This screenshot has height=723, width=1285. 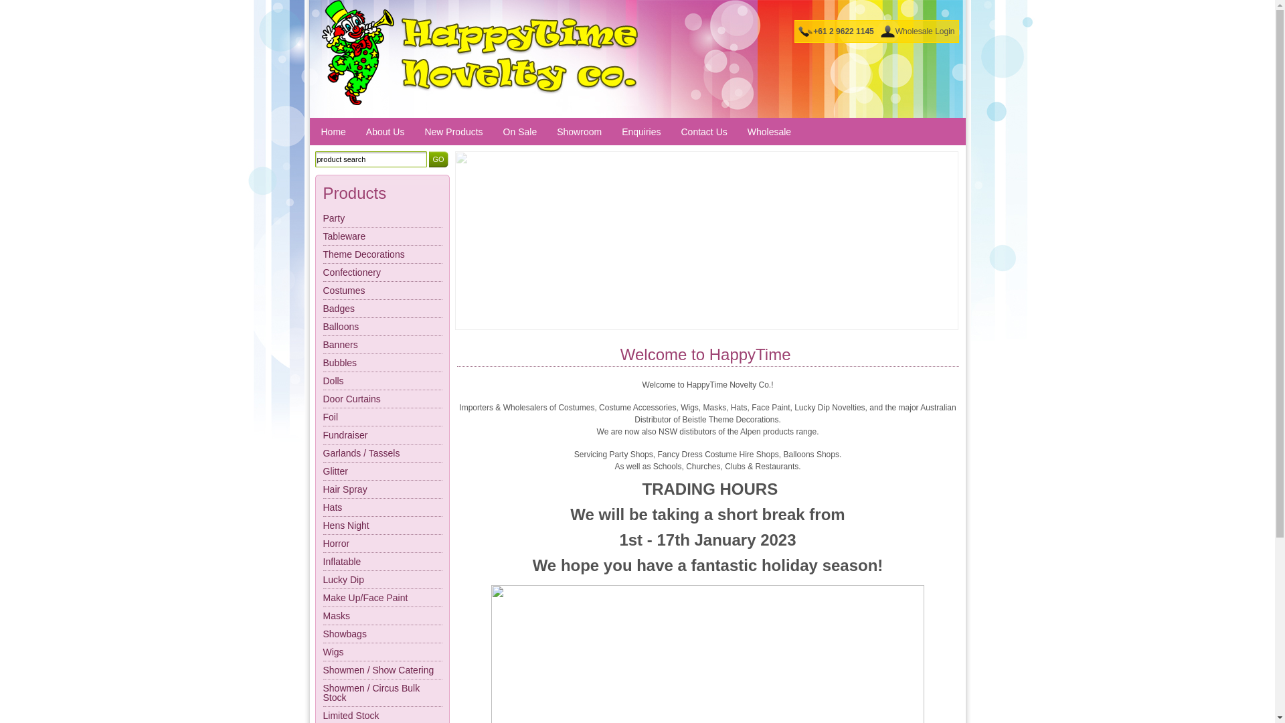 What do you see at coordinates (382, 652) in the screenshot?
I see `Wigs` at bounding box center [382, 652].